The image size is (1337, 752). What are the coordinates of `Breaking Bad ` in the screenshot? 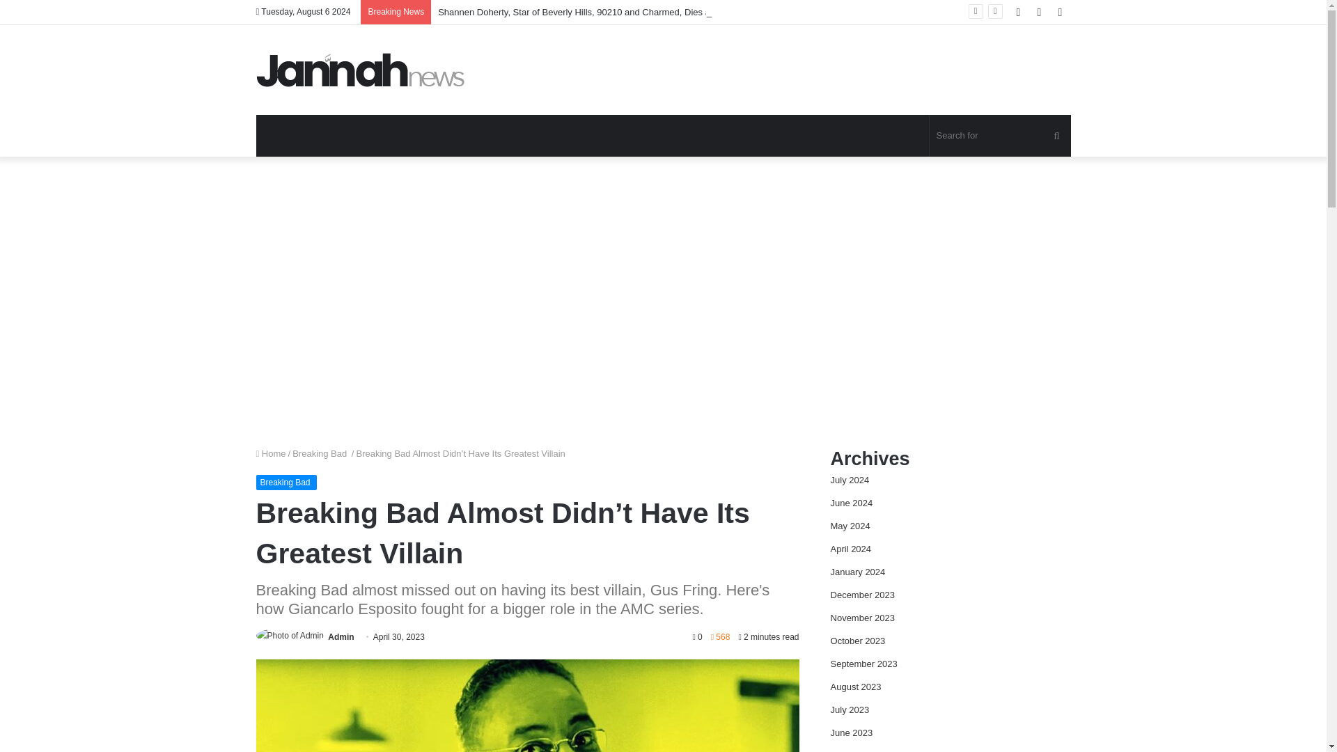 It's located at (320, 453).